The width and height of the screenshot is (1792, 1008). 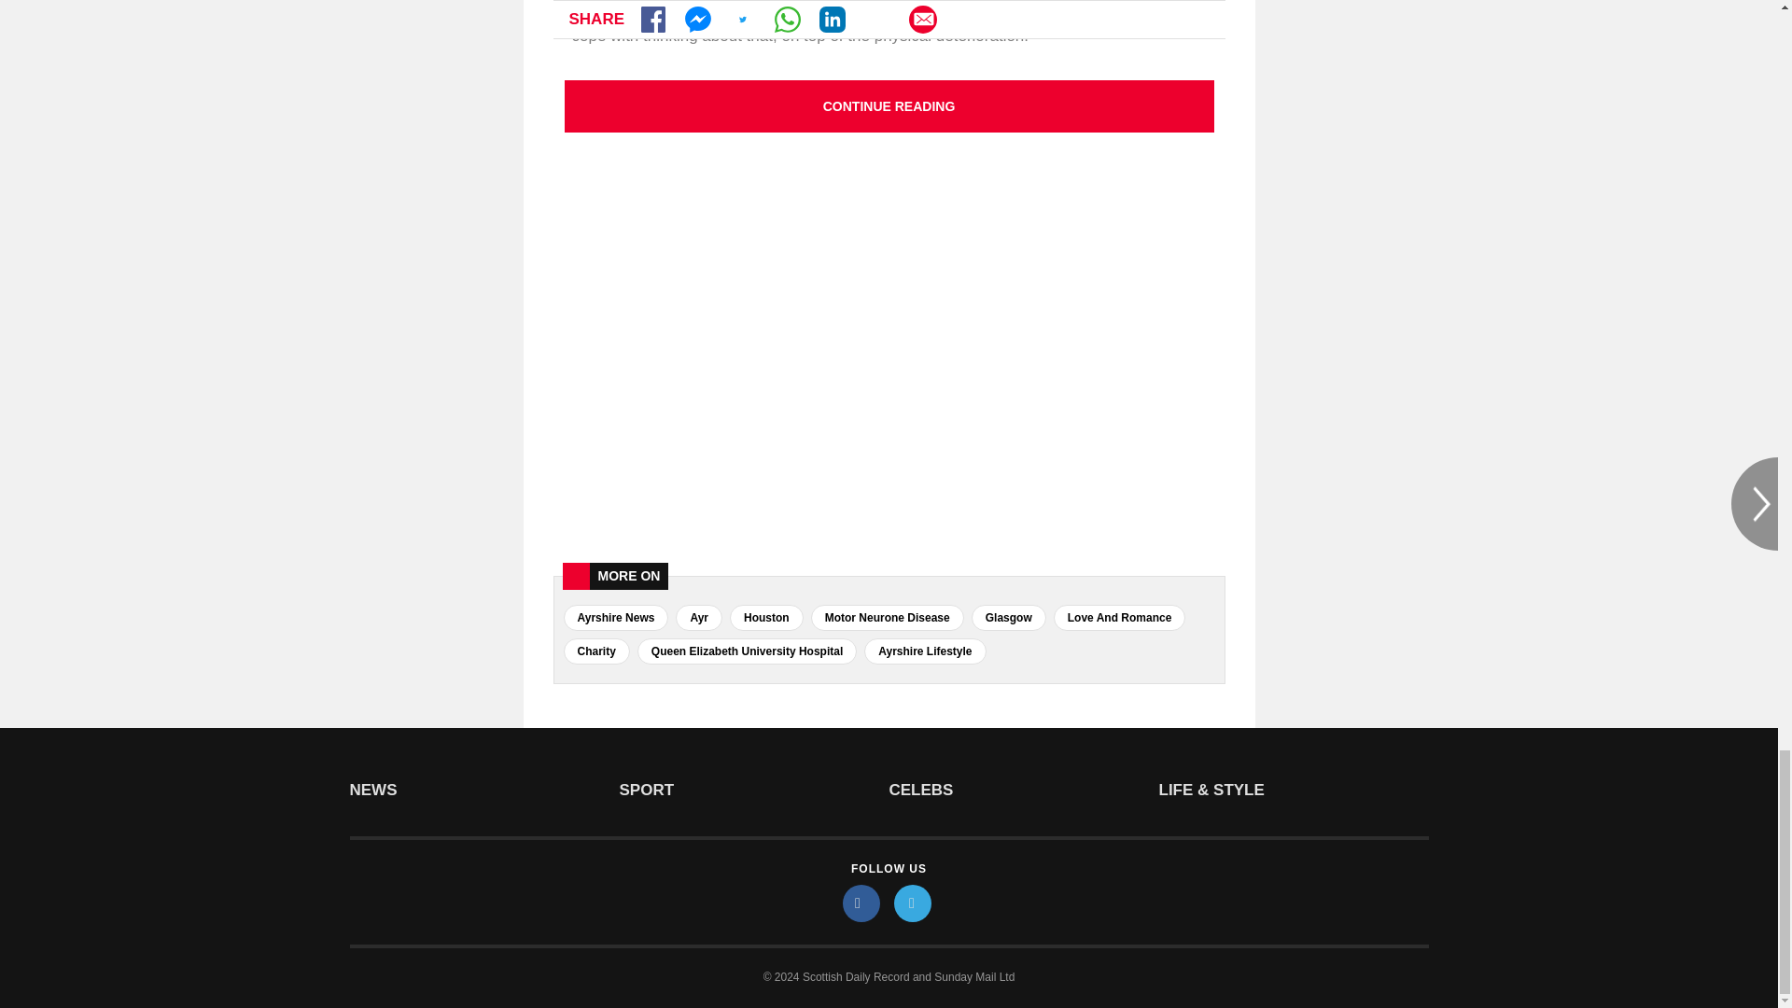 I want to click on SPORT, so click(x=754, y=791).